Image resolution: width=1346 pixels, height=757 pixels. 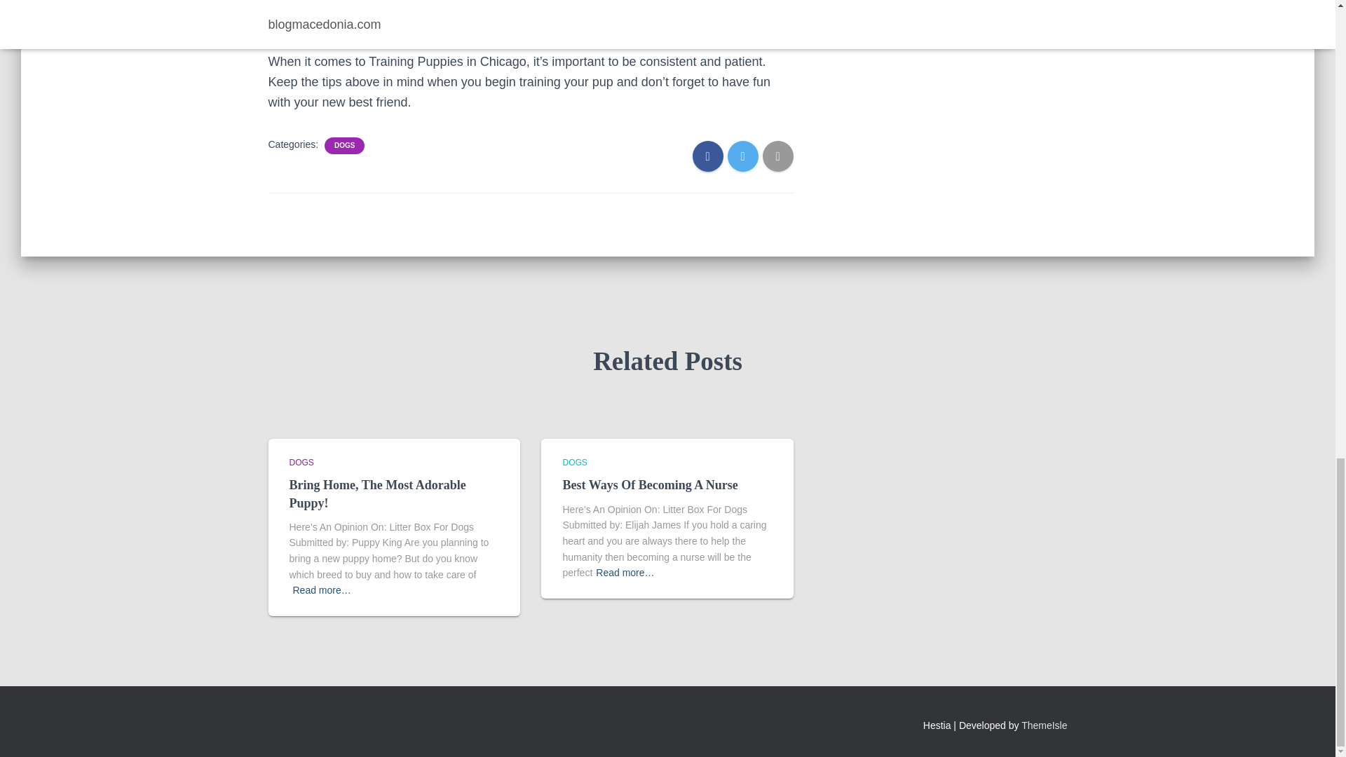 I want to click on View all posts in Dogs, so click(x=575, y=463).